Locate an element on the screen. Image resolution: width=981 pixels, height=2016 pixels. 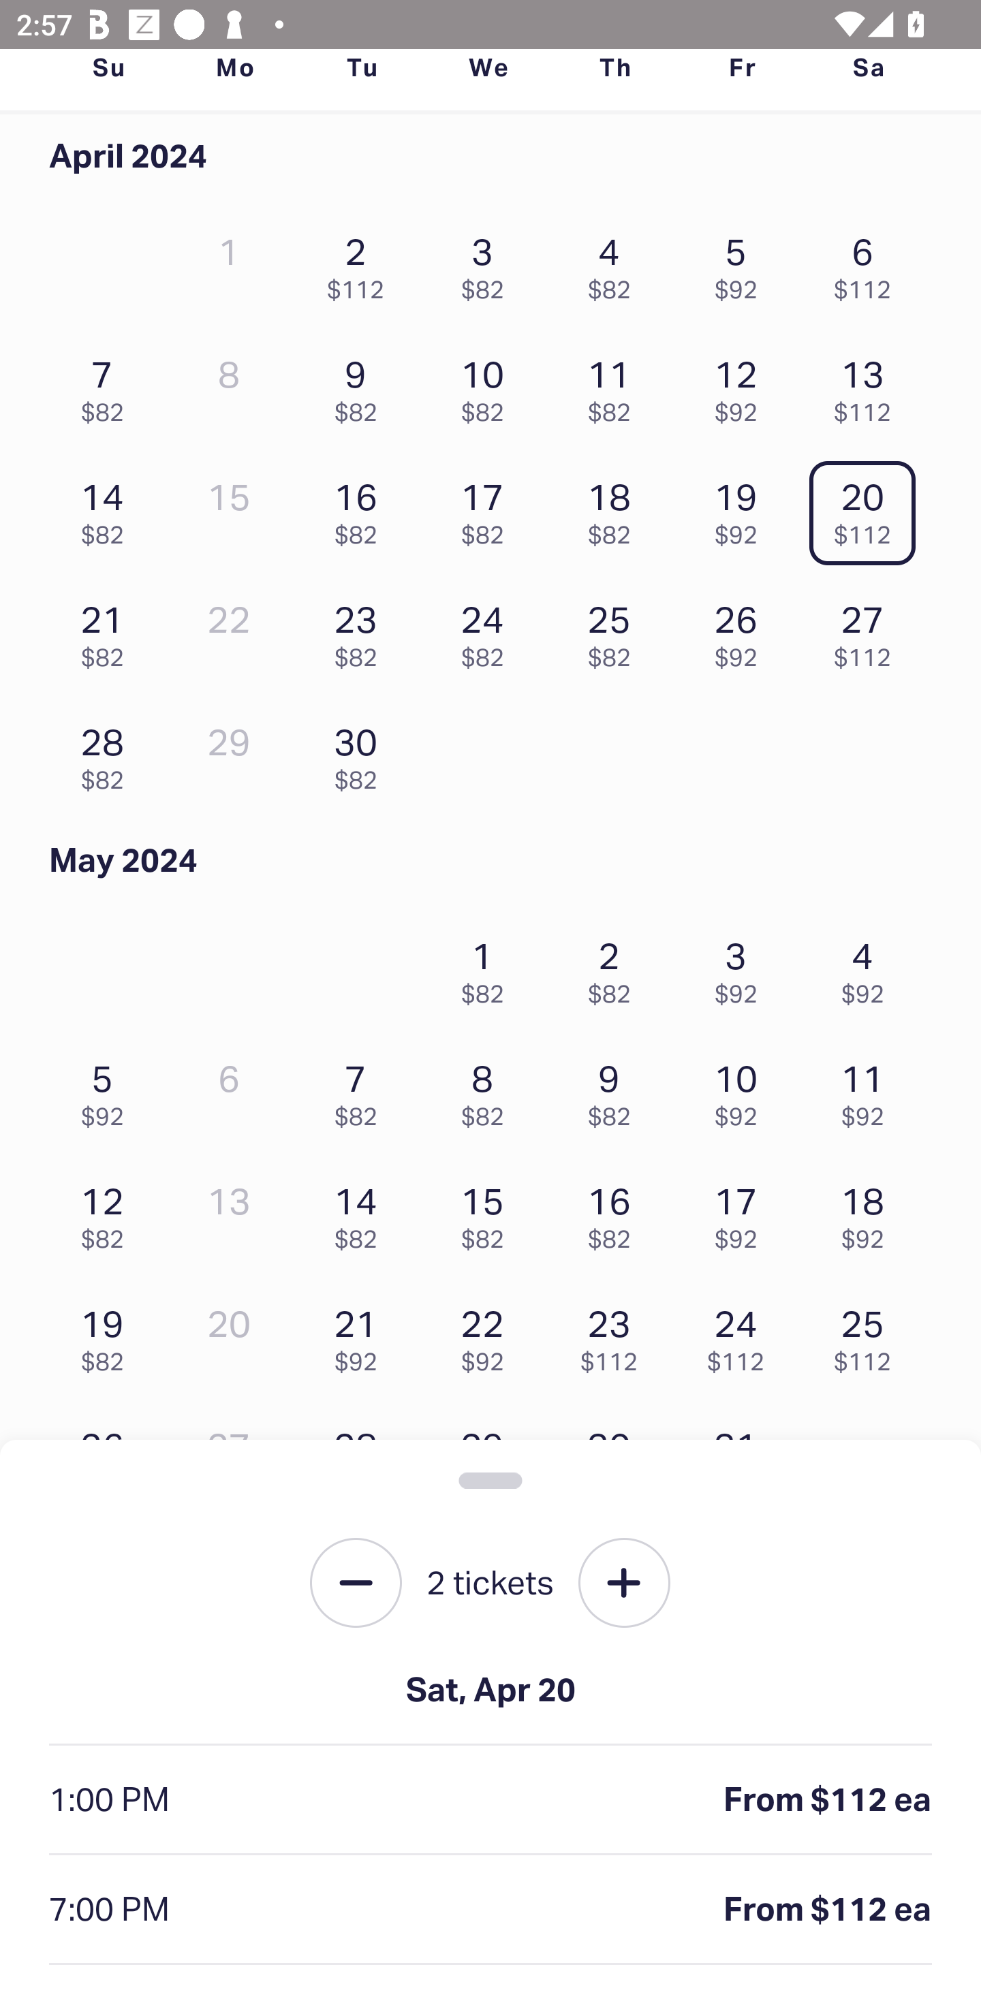
5 $92 is located at coordinates (742, 263).